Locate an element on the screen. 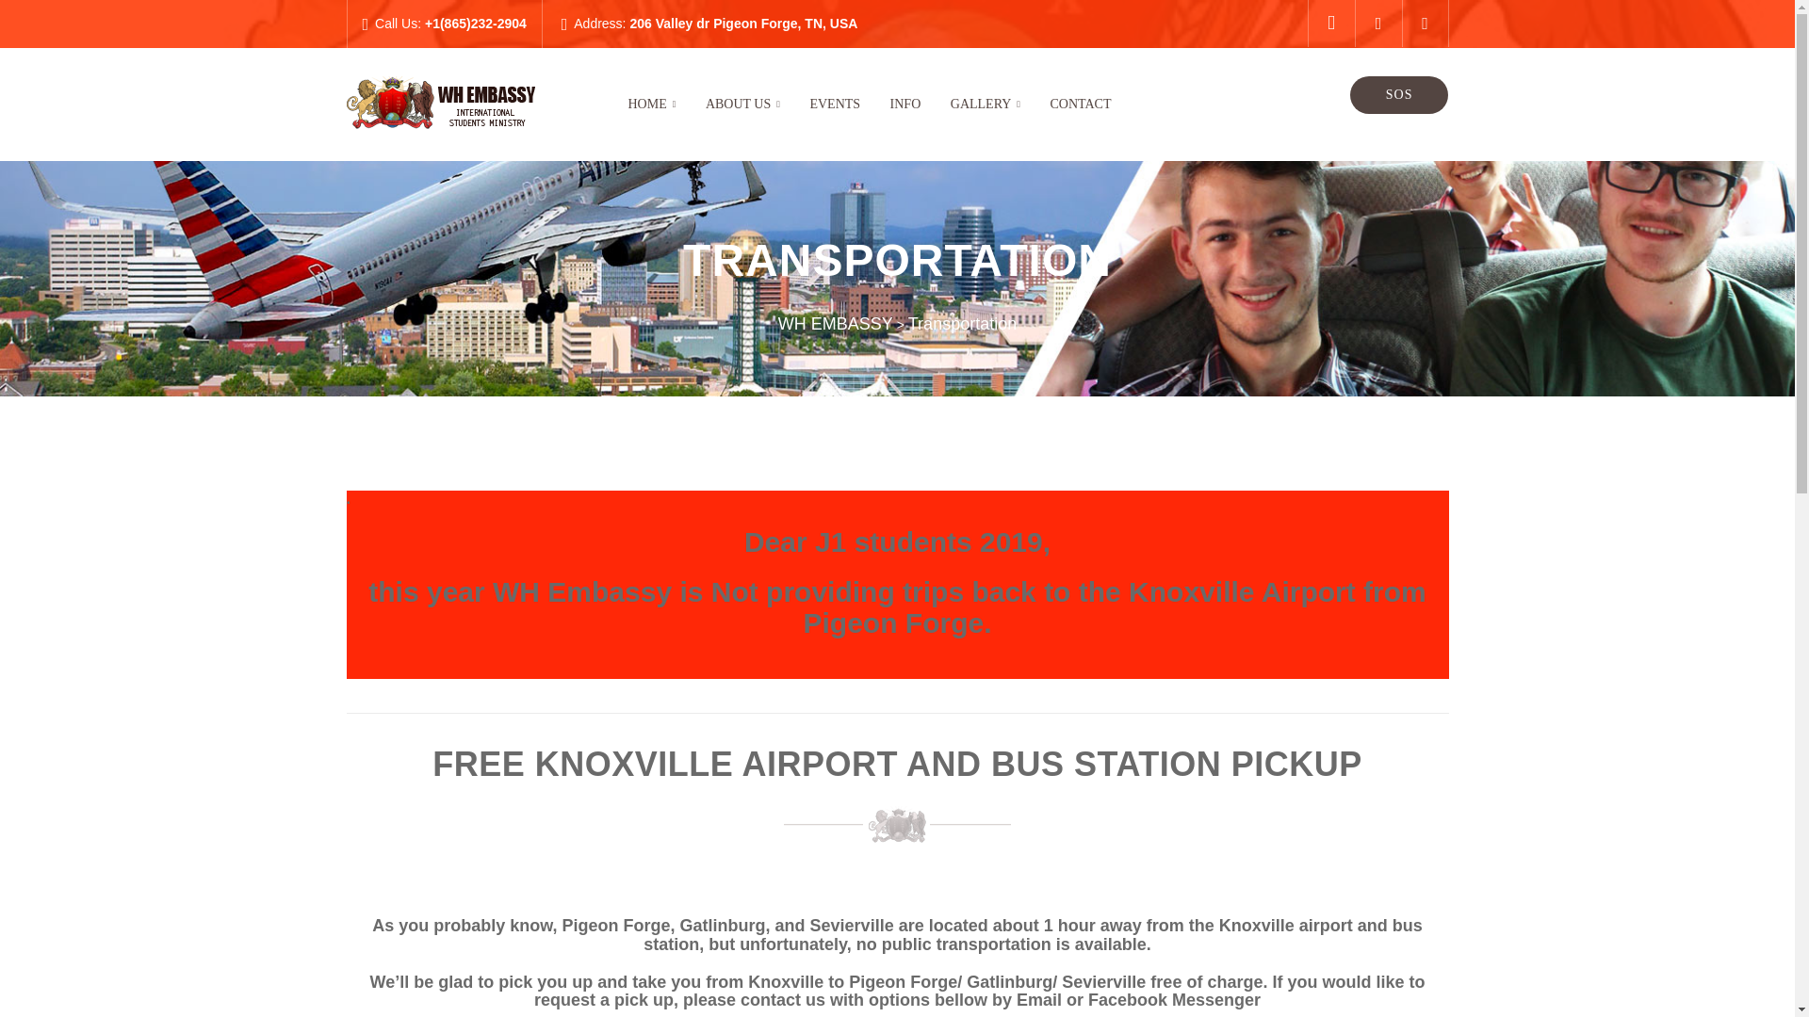 The width and height of the screenshot is (1809, 1017). Facebook is located at coordinates (1378, 23).